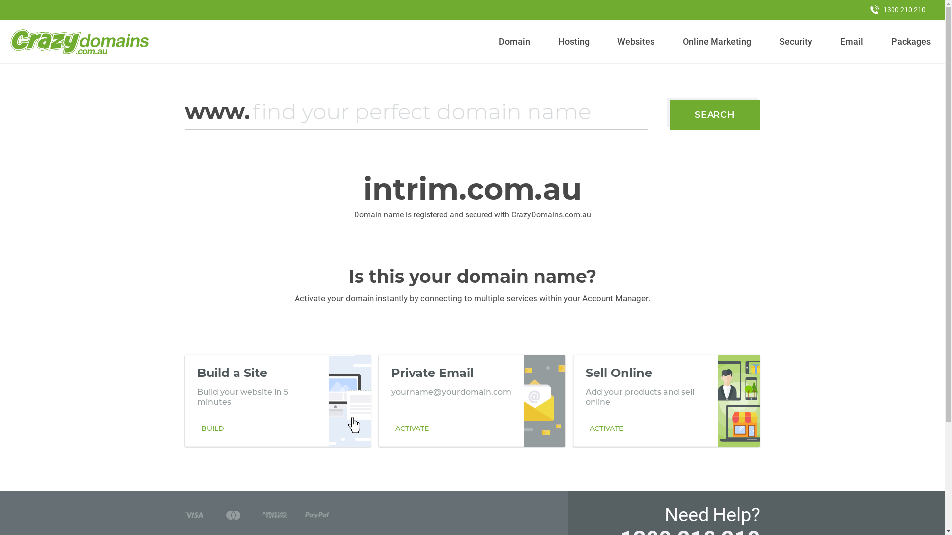 This screenshot has width=952, height=535. What do you see at coordinates (278, 401) in the screenshot?
I see `Build a Site
Build your website in 5 minutes
BUILD` at bounding box center [278, 401].